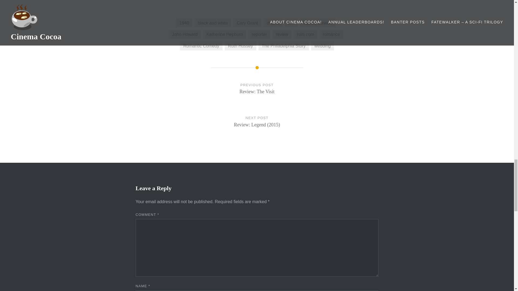 The height and width of the screenshot is (291, 518). I want to click on film, so click(291, 23).